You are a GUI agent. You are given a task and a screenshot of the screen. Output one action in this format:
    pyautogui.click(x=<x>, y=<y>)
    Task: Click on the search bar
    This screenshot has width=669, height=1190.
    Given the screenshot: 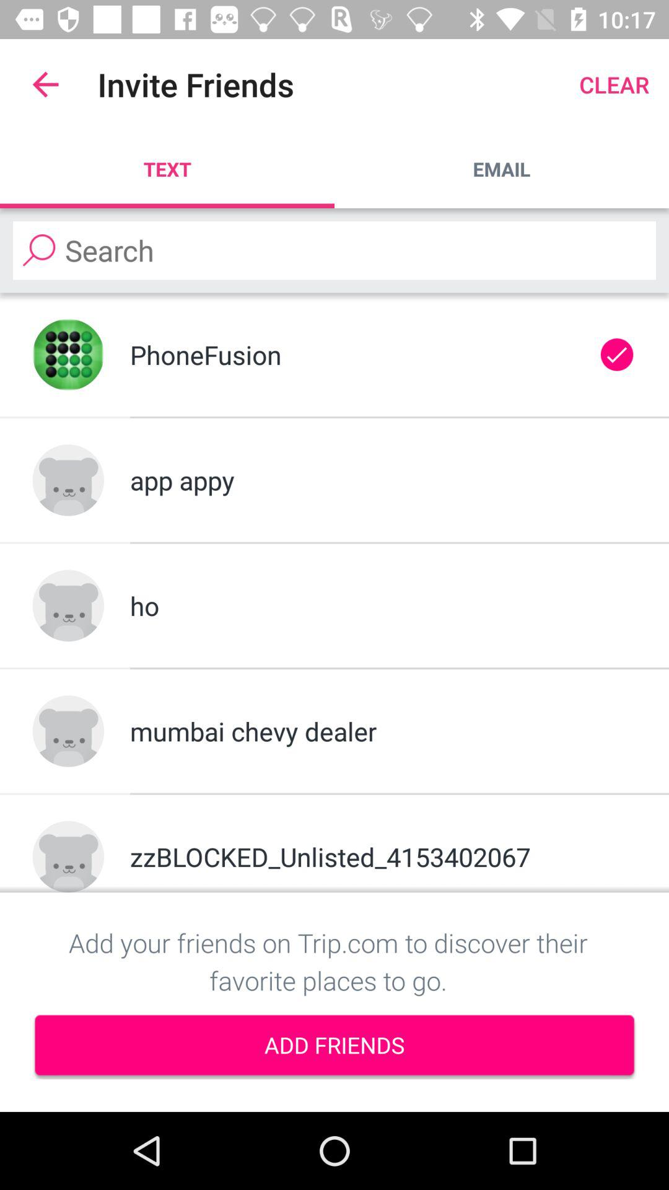 What is the action you would take?
    pyautogui.click(x=334, y=250)
    